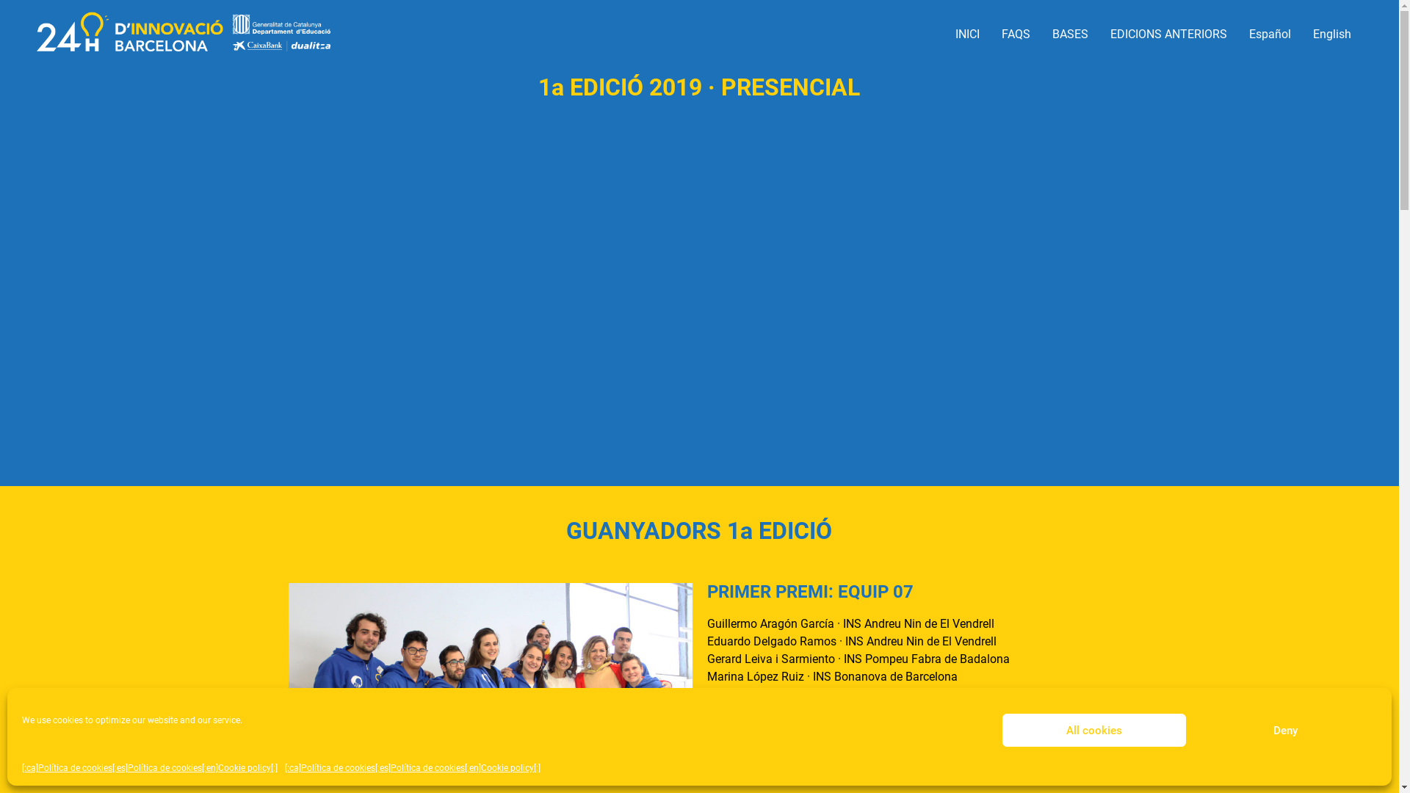  What do you see at coordinates (968, 35) in the screenshot?
I see `INICI` at bounding box center [968, 35].